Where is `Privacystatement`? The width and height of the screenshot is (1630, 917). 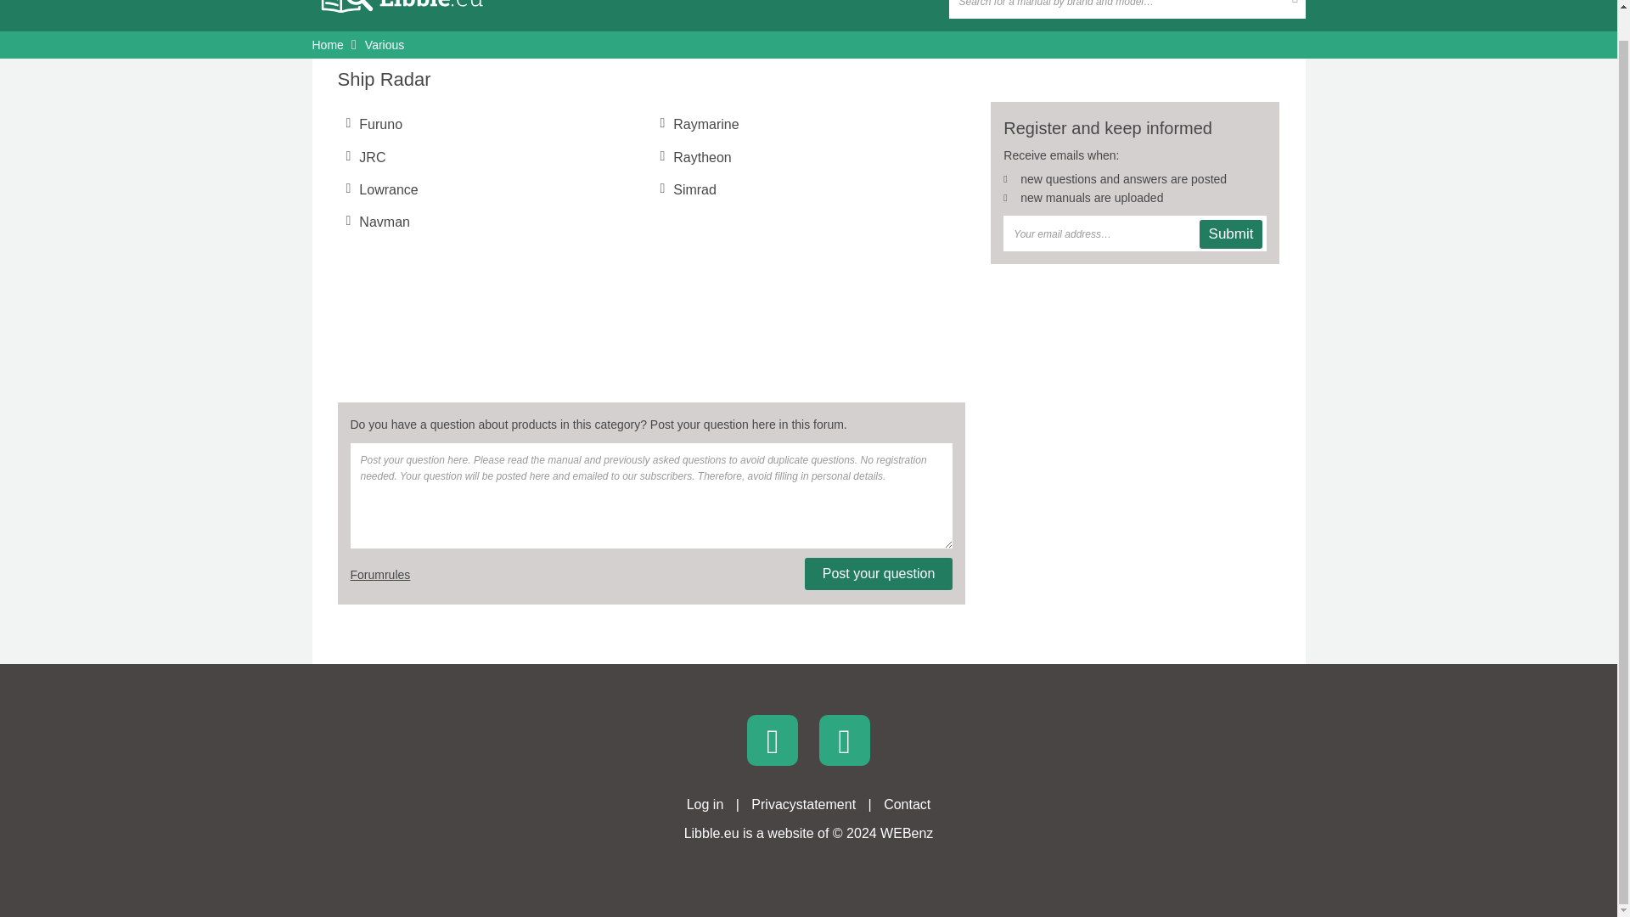 Privacystatement is located at coordinates (803, 803).